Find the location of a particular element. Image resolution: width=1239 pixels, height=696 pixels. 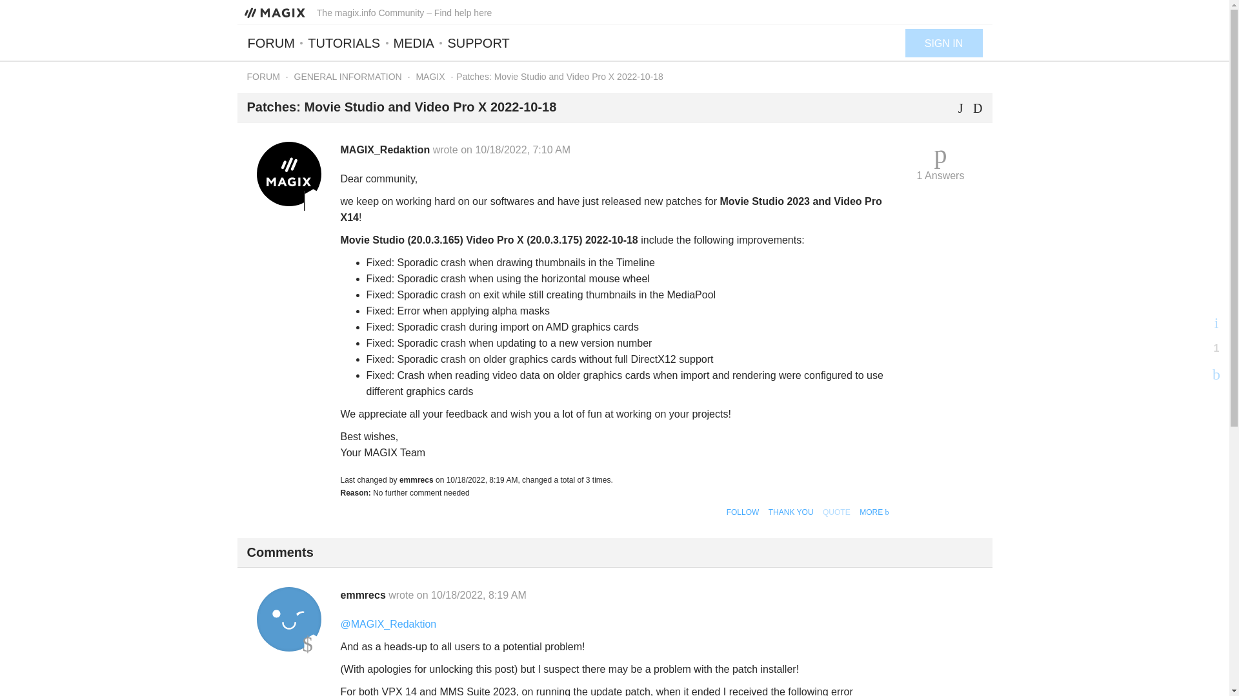

Go to last comment is located at coordinates (941, 162).